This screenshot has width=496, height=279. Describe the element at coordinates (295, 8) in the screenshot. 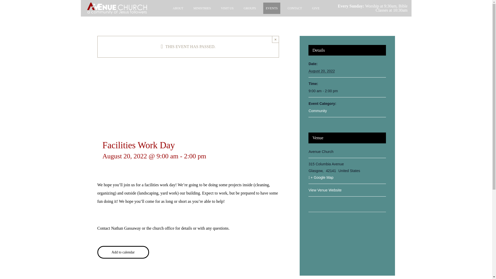

I see `CONTACT` at that location.